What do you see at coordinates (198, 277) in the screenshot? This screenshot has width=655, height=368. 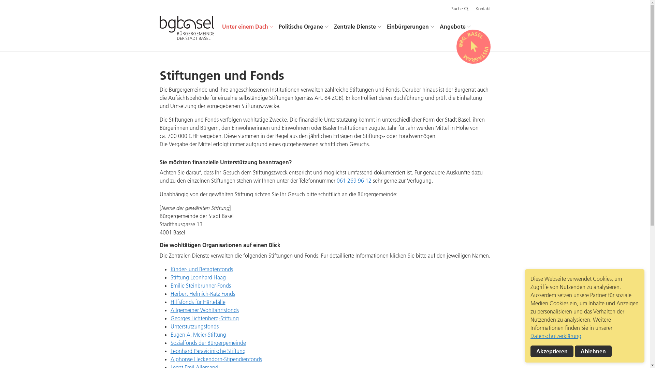 I see `Stiftung Leonhard Haag` at bounding box center [198, 277].